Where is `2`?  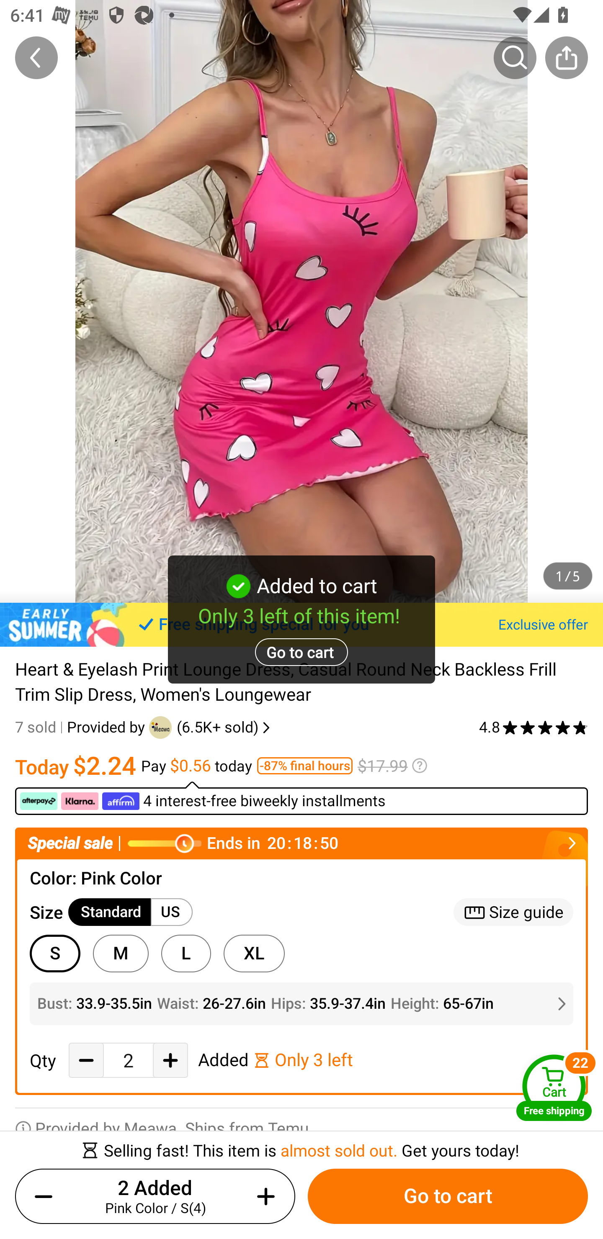 2 is located at coordinates (128, 1061).